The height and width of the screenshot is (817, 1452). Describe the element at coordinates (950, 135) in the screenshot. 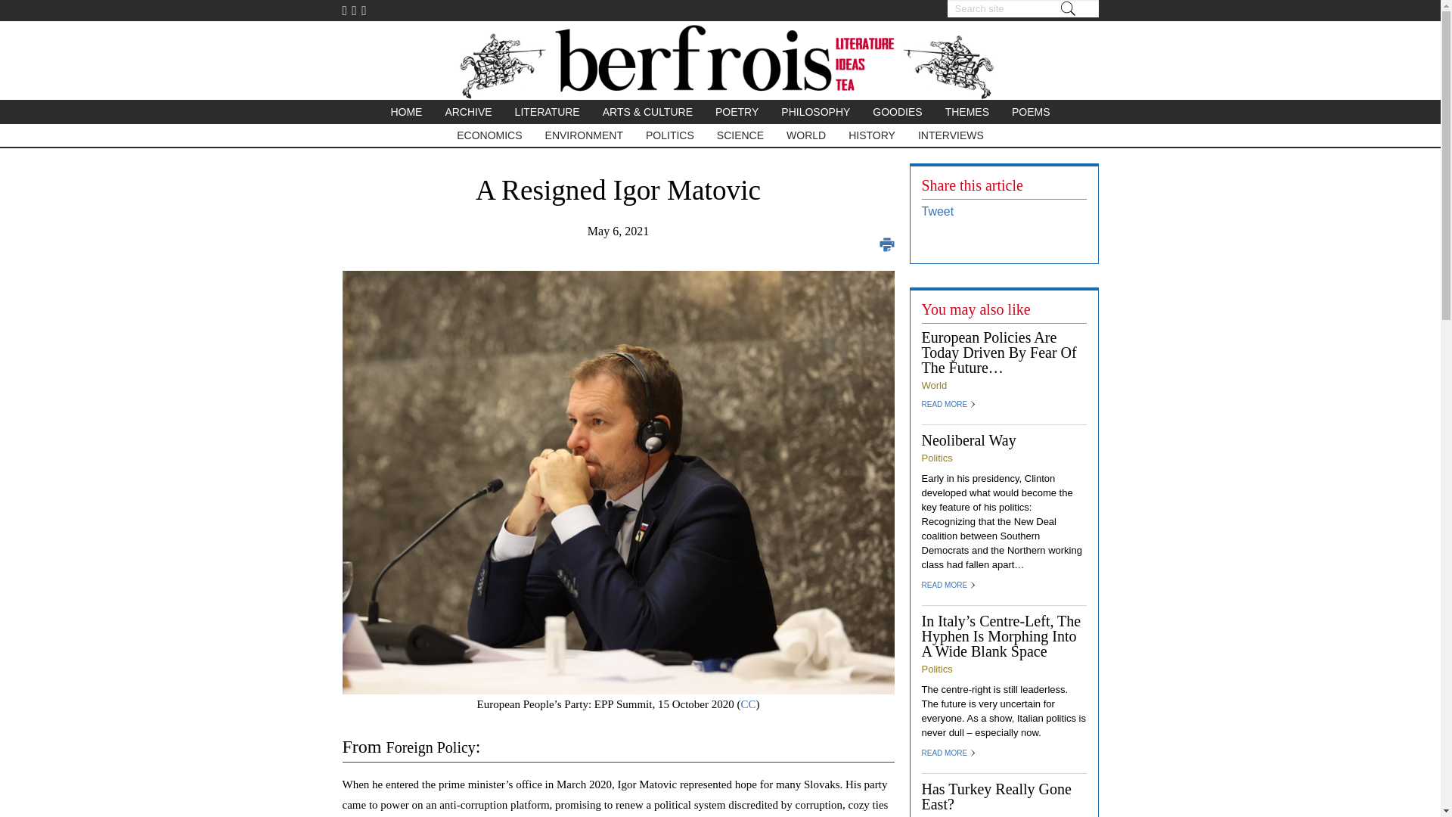

I see `INTERVIEWS` at that location.